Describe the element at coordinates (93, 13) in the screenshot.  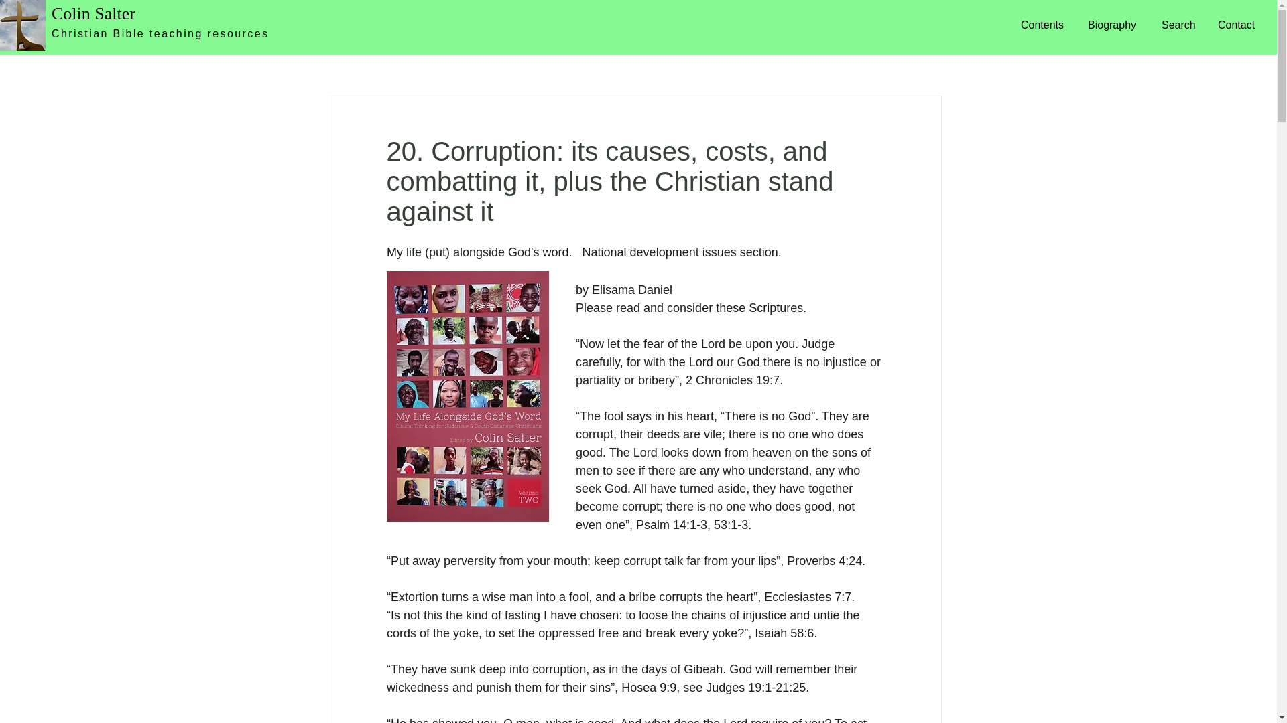
I see `Colin Salter` at that location.